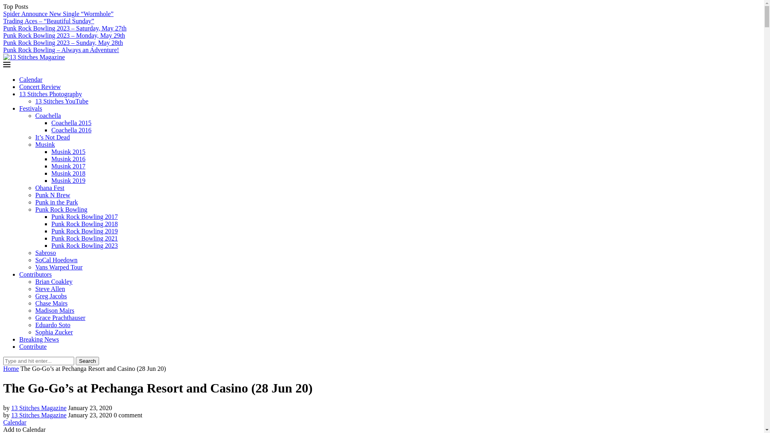 The height and width of the screenshot is (433, 770). What do you see at coordinates (85, 231) in the screenshot?
I see `Punk Rock Bowling 2019` at bounding box center [85, 231].